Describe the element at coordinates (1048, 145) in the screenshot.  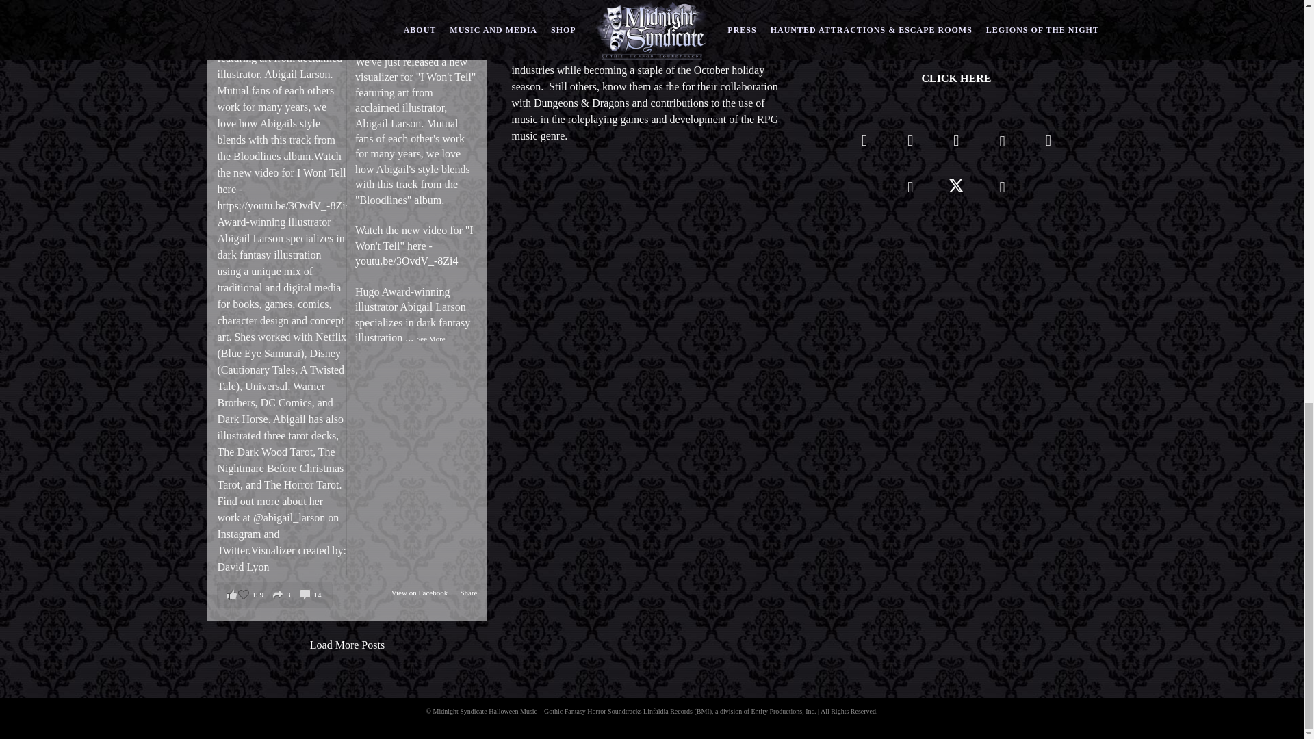
I see `amazon` at that location.